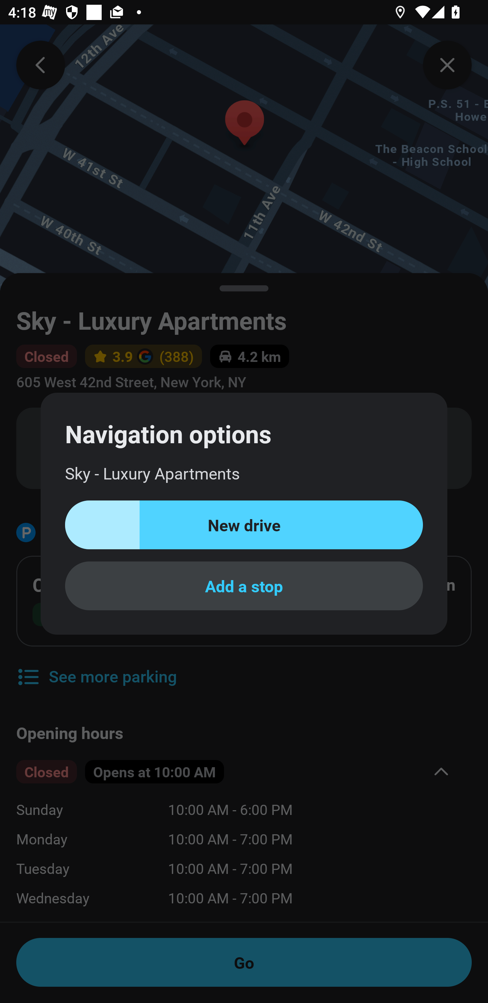 The image size is (488, 1003). Describe the element at coordinates (244, 586) in the screenshot. I see `Add a stop` at that location.